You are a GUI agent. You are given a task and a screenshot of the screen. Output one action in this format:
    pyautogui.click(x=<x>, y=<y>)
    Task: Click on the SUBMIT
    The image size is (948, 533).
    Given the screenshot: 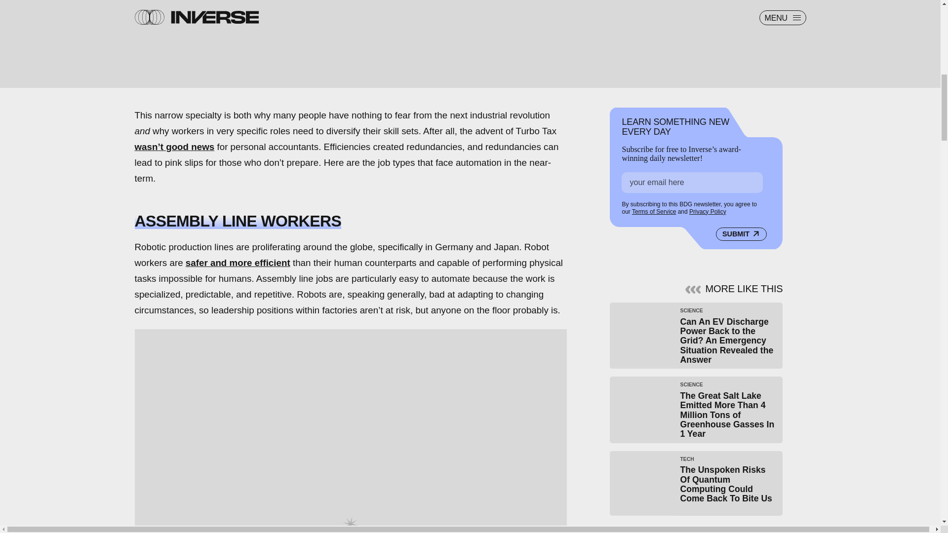 What is the action you would take?
    pyautogui.click(x=741, y=234)
    